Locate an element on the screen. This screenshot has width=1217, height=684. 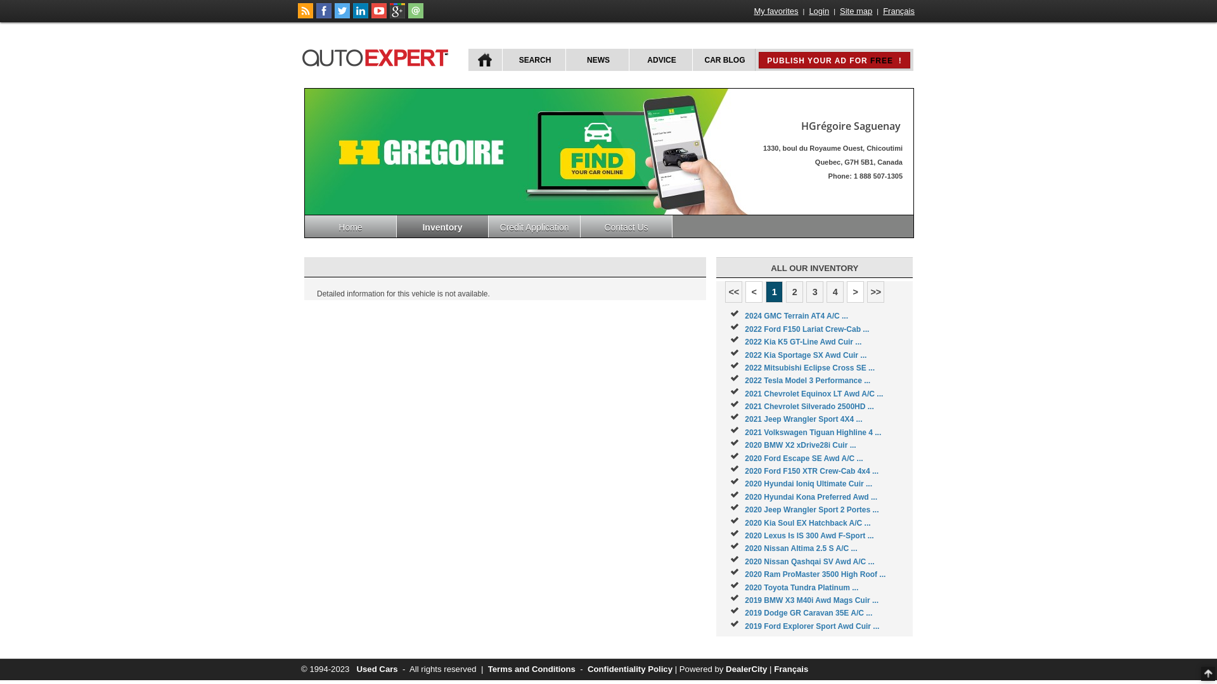
Follow autoExpert.ca on Facebook is located at coordinates (324, 16).